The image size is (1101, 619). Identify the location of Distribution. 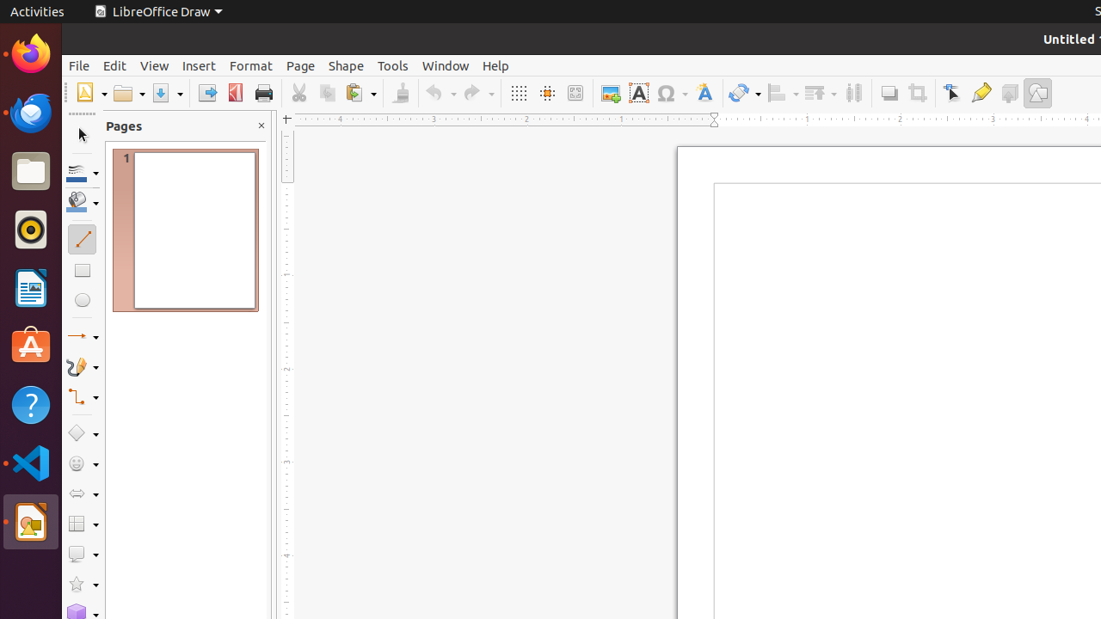
(853, 93).